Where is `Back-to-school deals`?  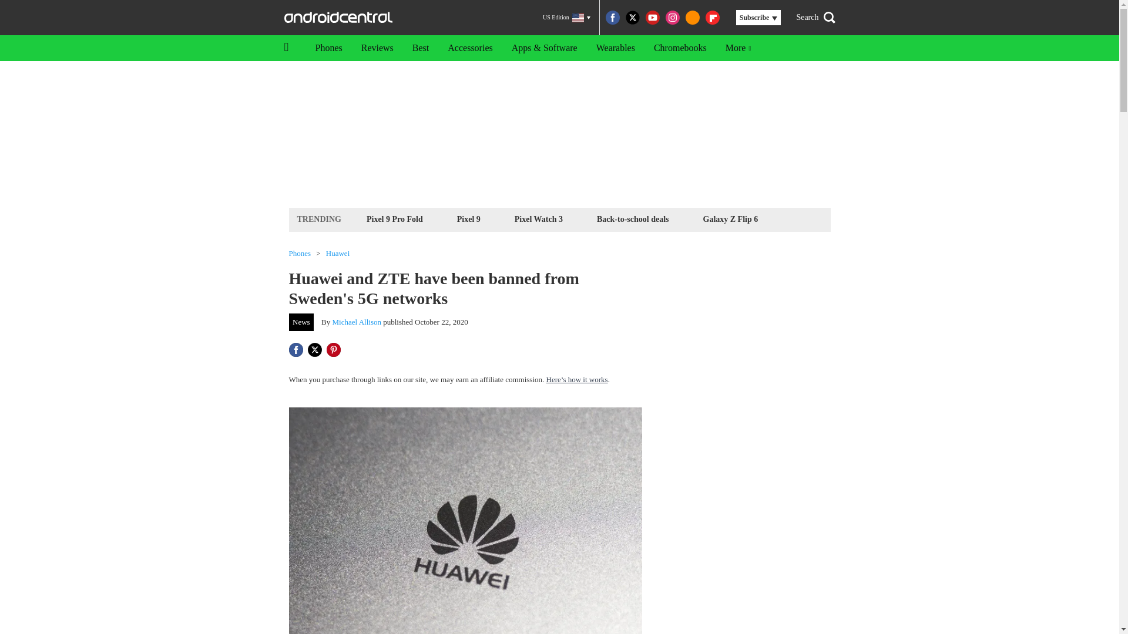 Back-to-school deals is located at coordinates (633, 218).